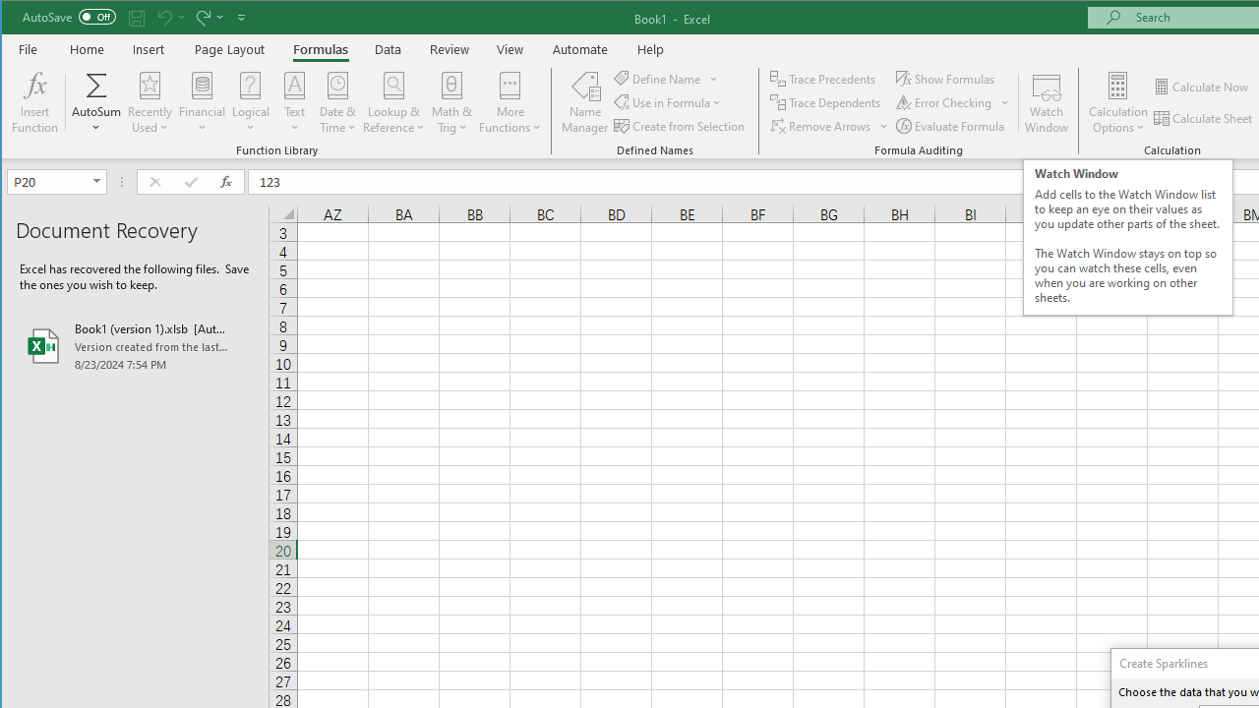  Describe the element at coordinates (666, 79) in the screenshot. I see `Define Name` at that location.